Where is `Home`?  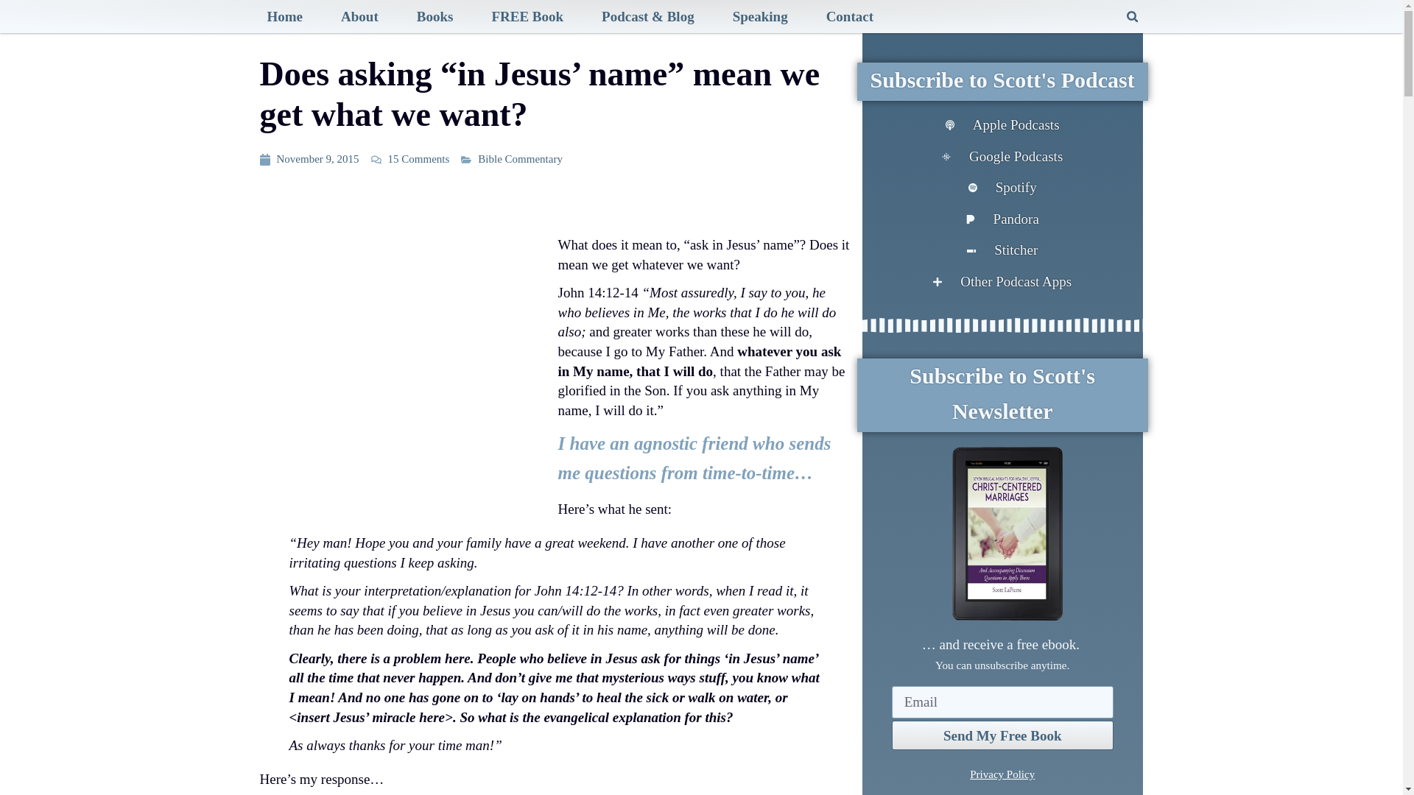 Home is located at coordinates (284, 16).